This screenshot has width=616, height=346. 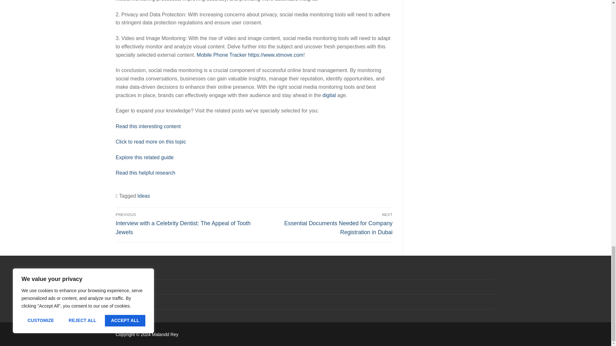 I want to click on Read this helpful research, so click(x=145, y=173).